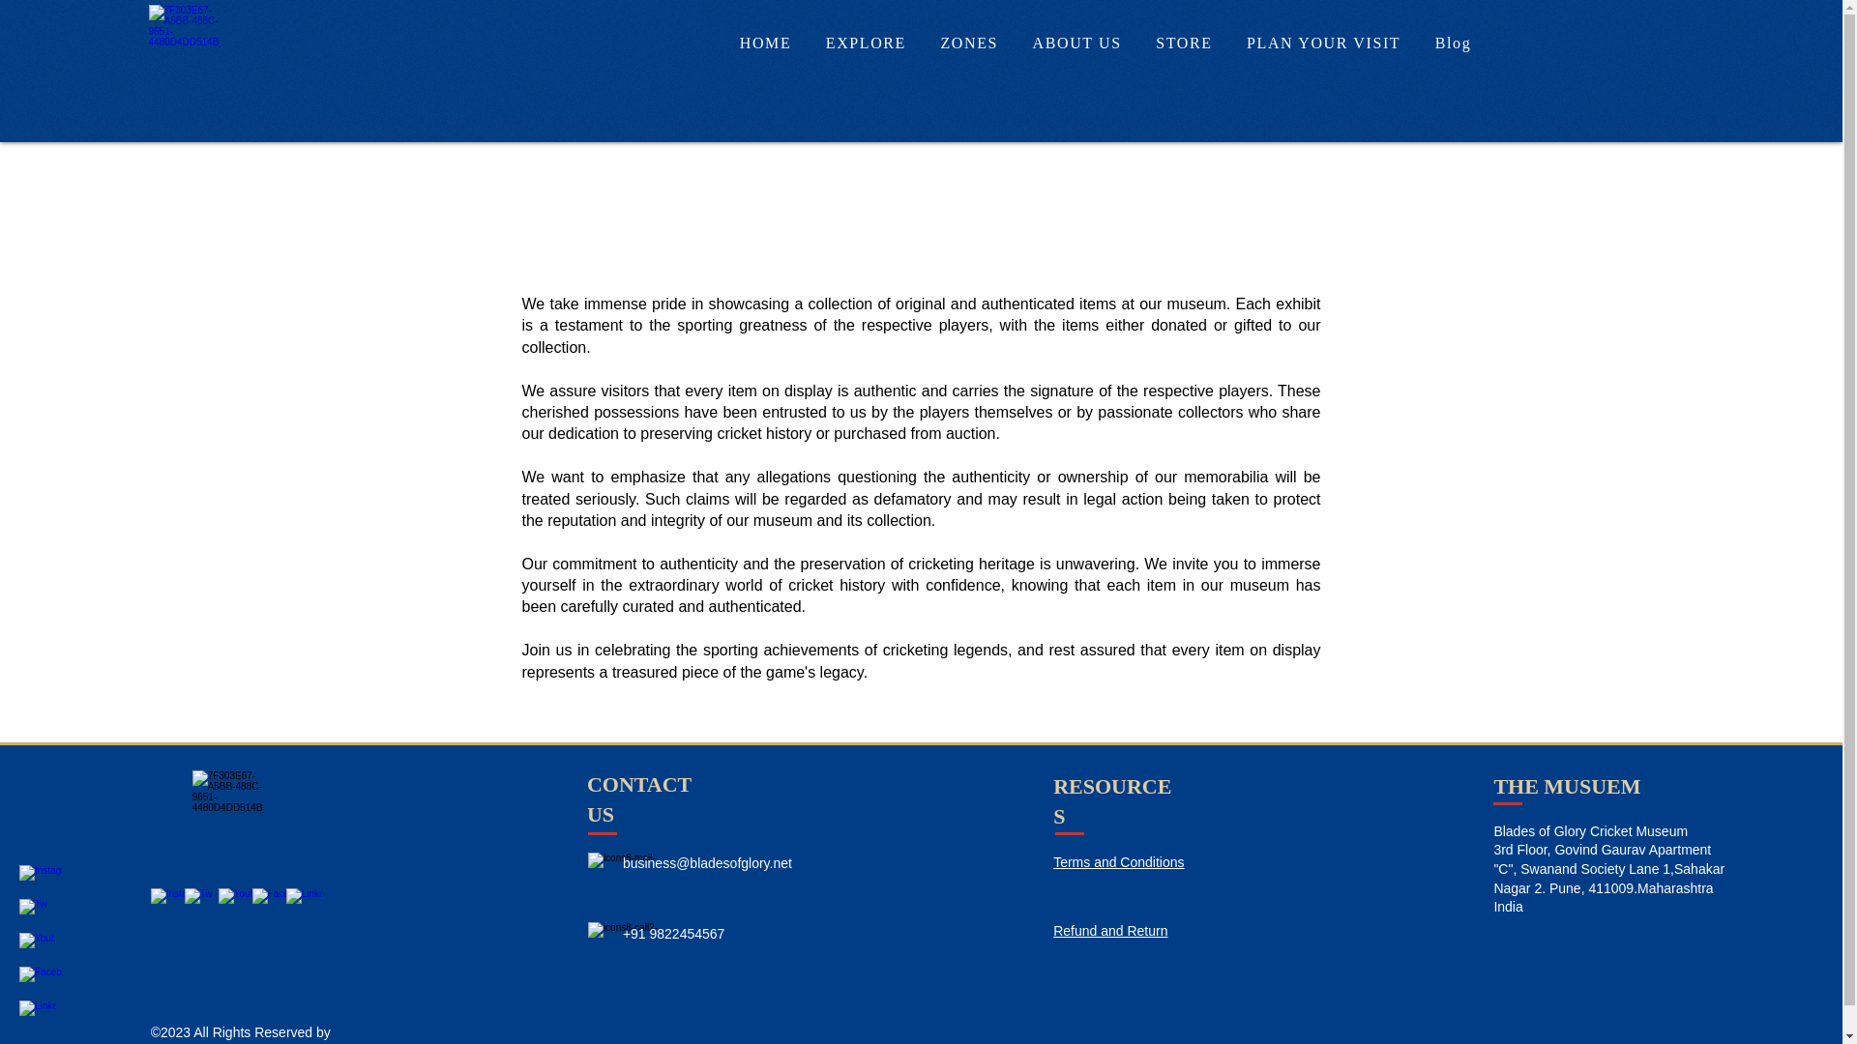 The height and width of the screenshot is (1044, 1857). What do you see at coordinates (1323, 43) in the screenshot?
I see `PLAN YOUR VISIT` at bounding box center [1323, 43].